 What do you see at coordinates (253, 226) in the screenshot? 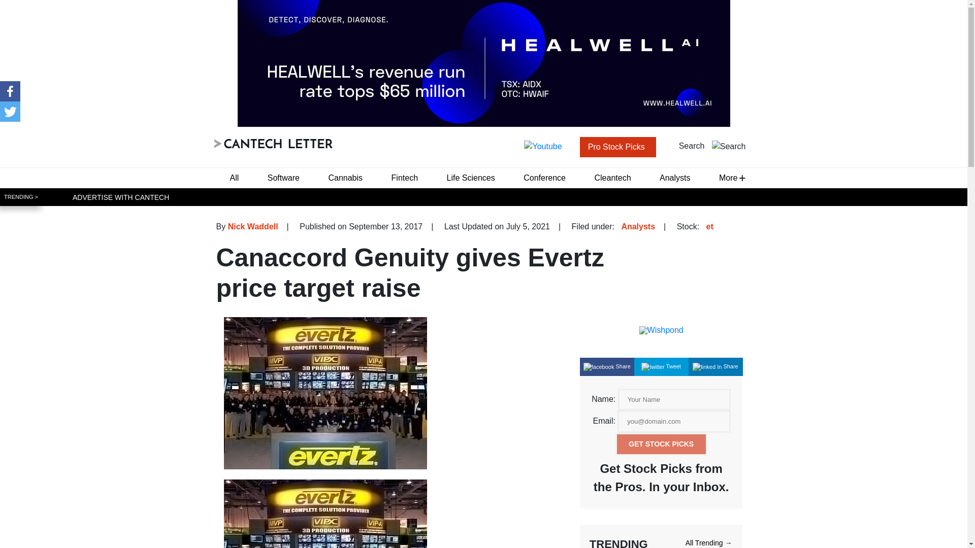
I see `Nick Waddell` at bounding box center [253, 226].